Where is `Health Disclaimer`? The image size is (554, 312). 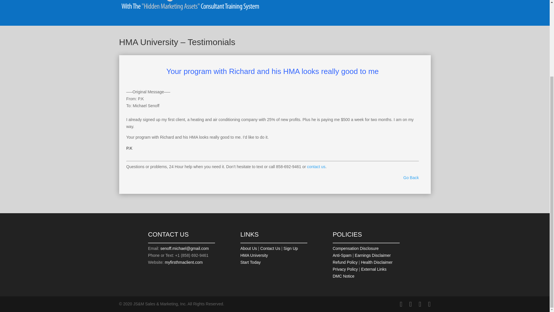 Health Disclaimer is located at coordinates (377, 262).